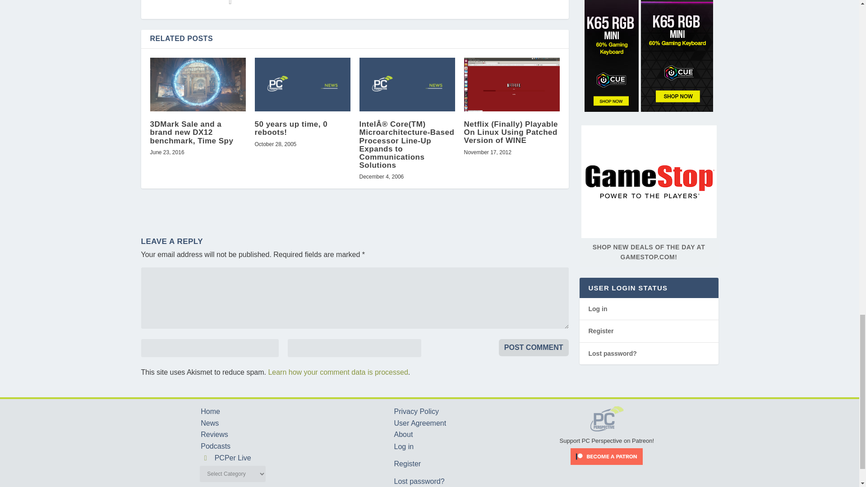  I want to click on Post Comment, so click(534, 347).